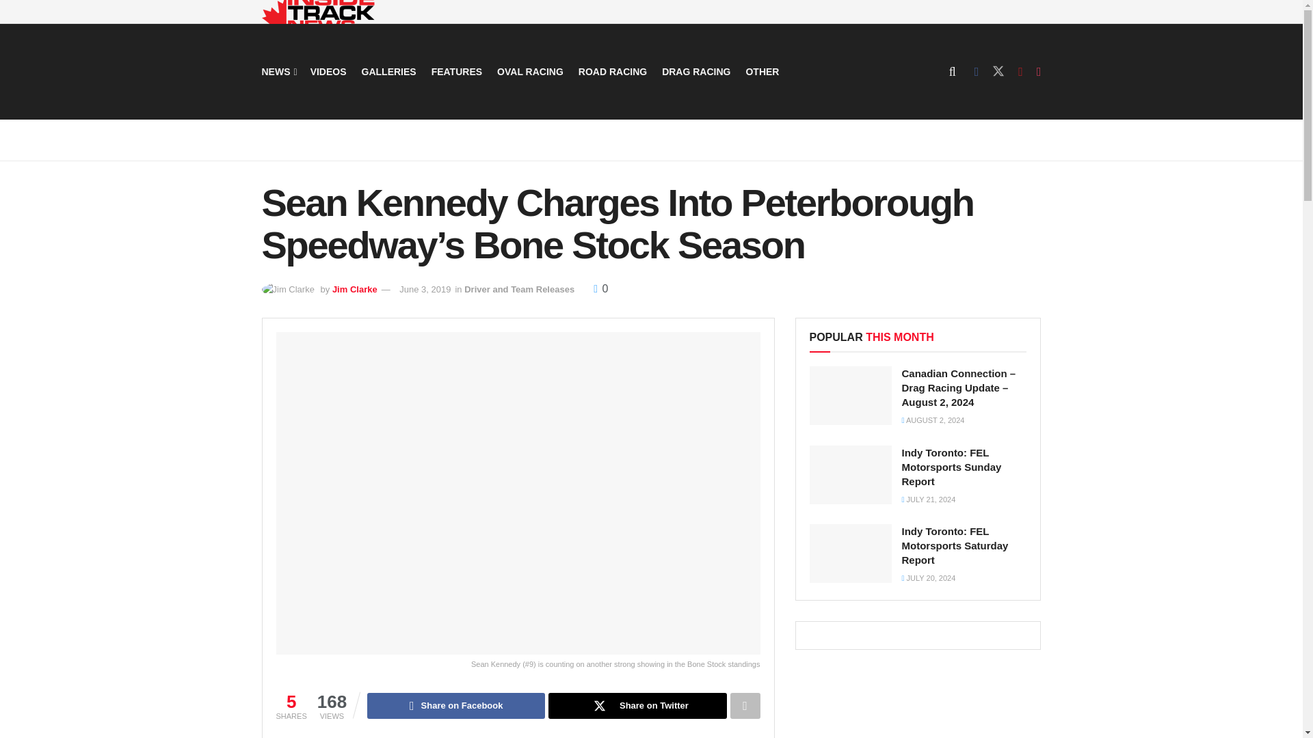  Describe the element at coordinates (328, 71) in the screenshot. I see `VIDEOS` at that location.